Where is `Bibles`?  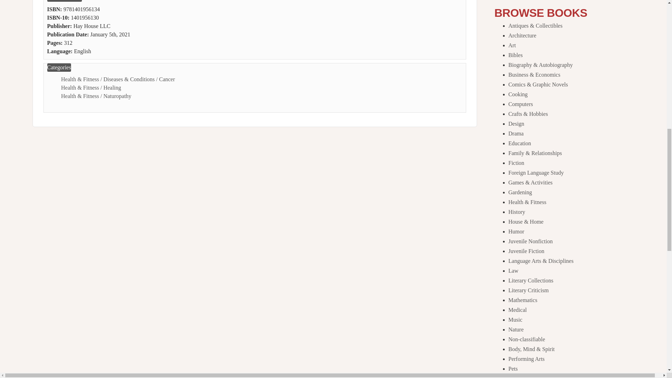 Bibles is located at coordinates (515, 55).